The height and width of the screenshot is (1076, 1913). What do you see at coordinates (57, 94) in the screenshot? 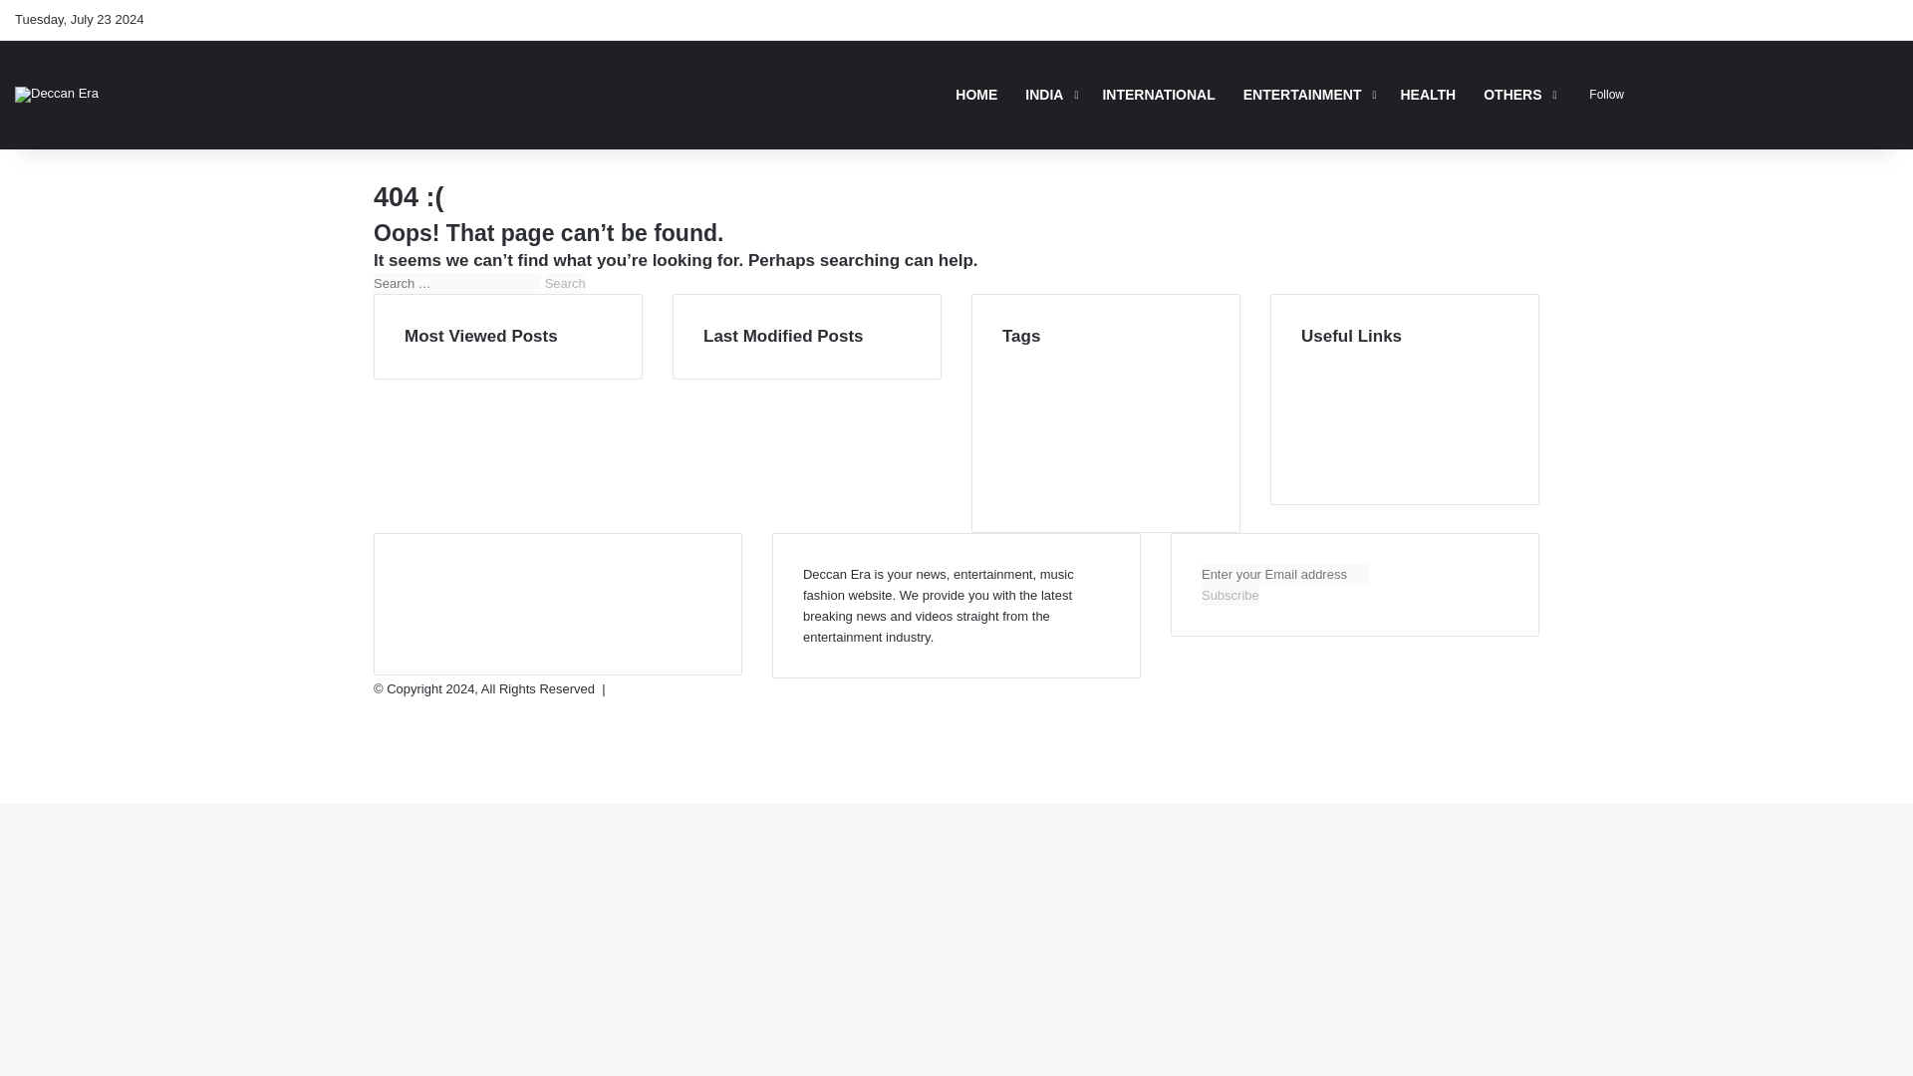
I see `Deccan Era` at bounding box center [57, 94].